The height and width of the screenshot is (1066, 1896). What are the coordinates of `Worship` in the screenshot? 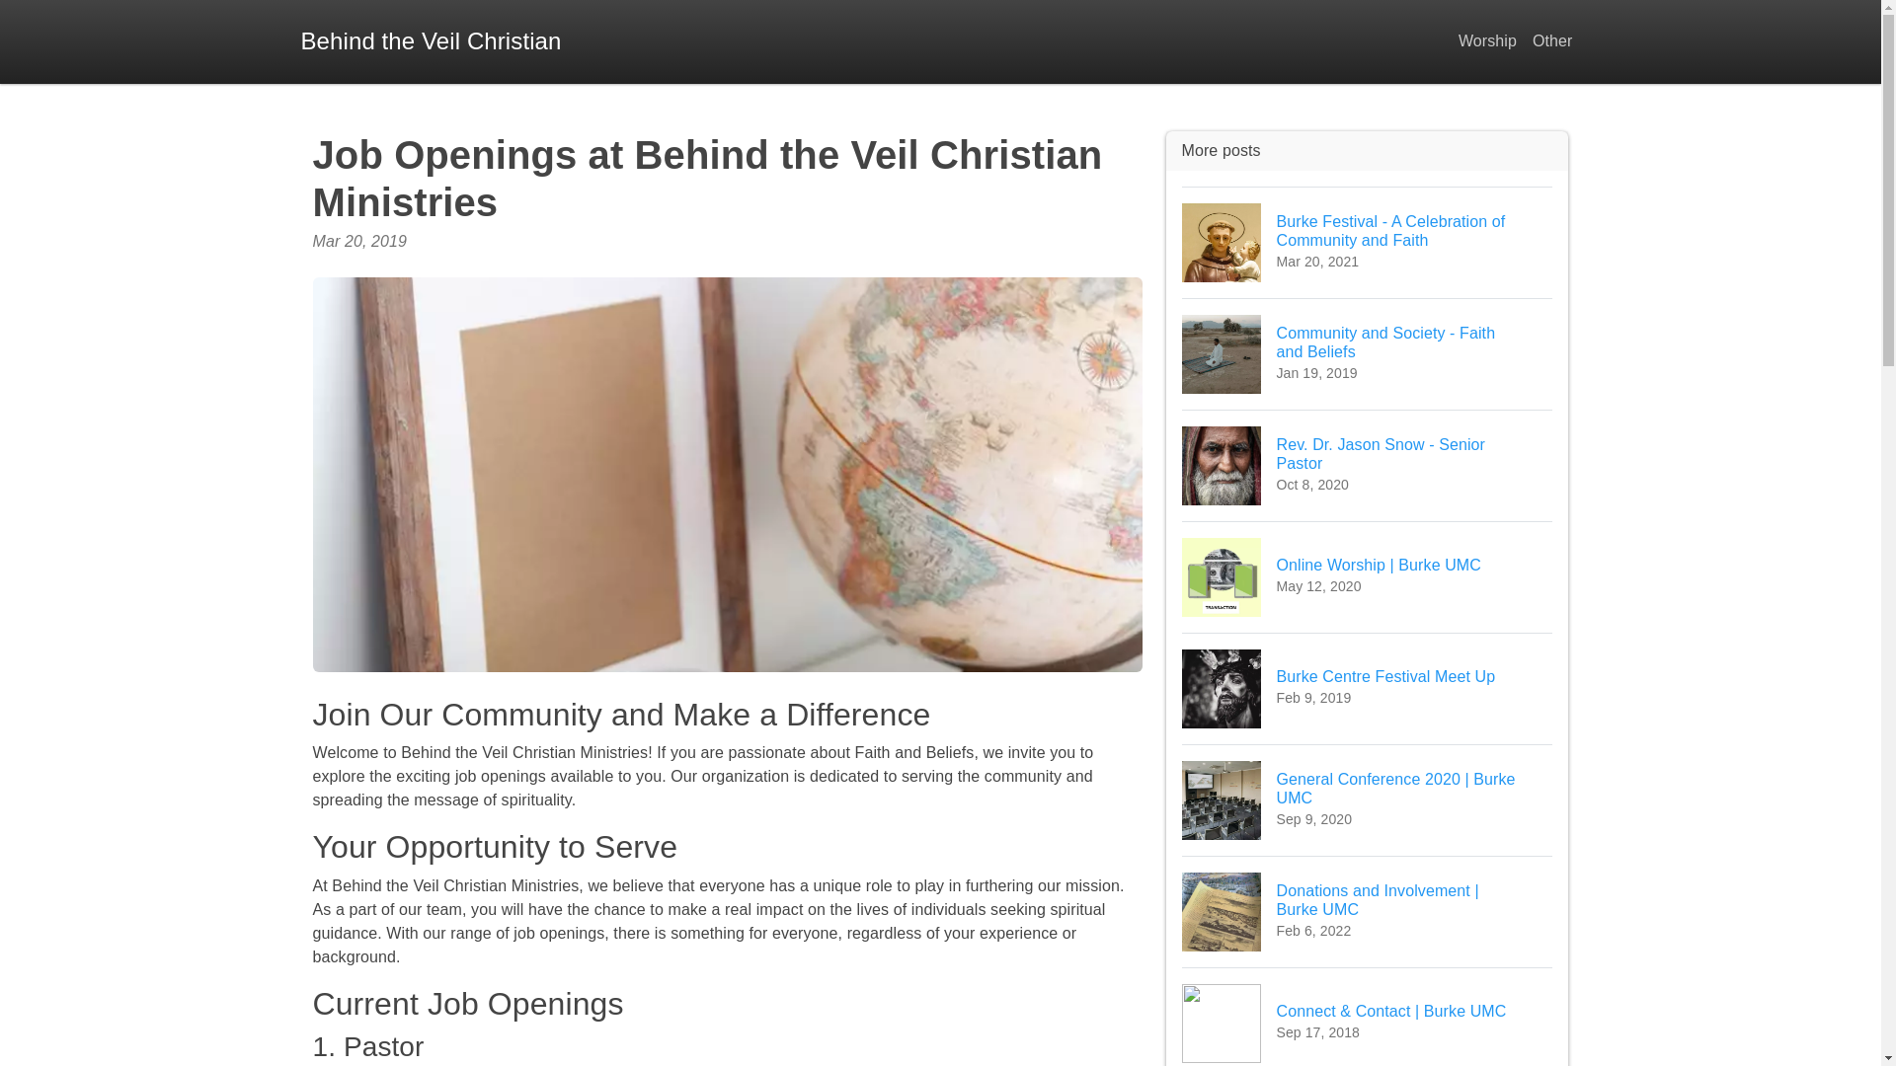 It's located at (431, 41).